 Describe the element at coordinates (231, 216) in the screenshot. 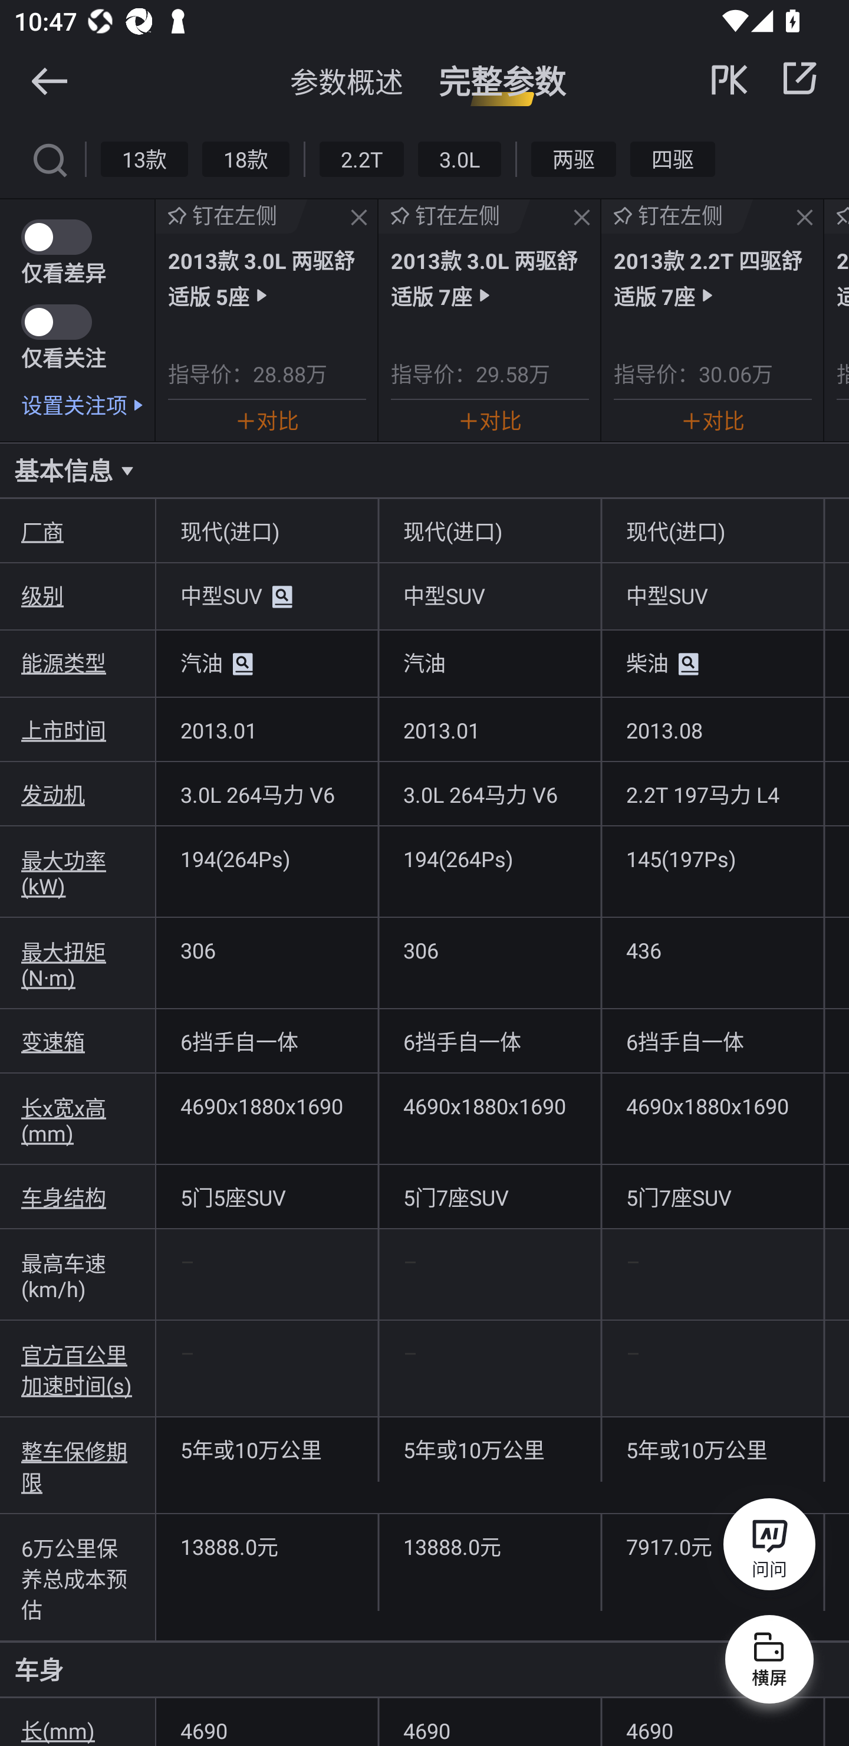

I see ` 钉在左侧` at that location.